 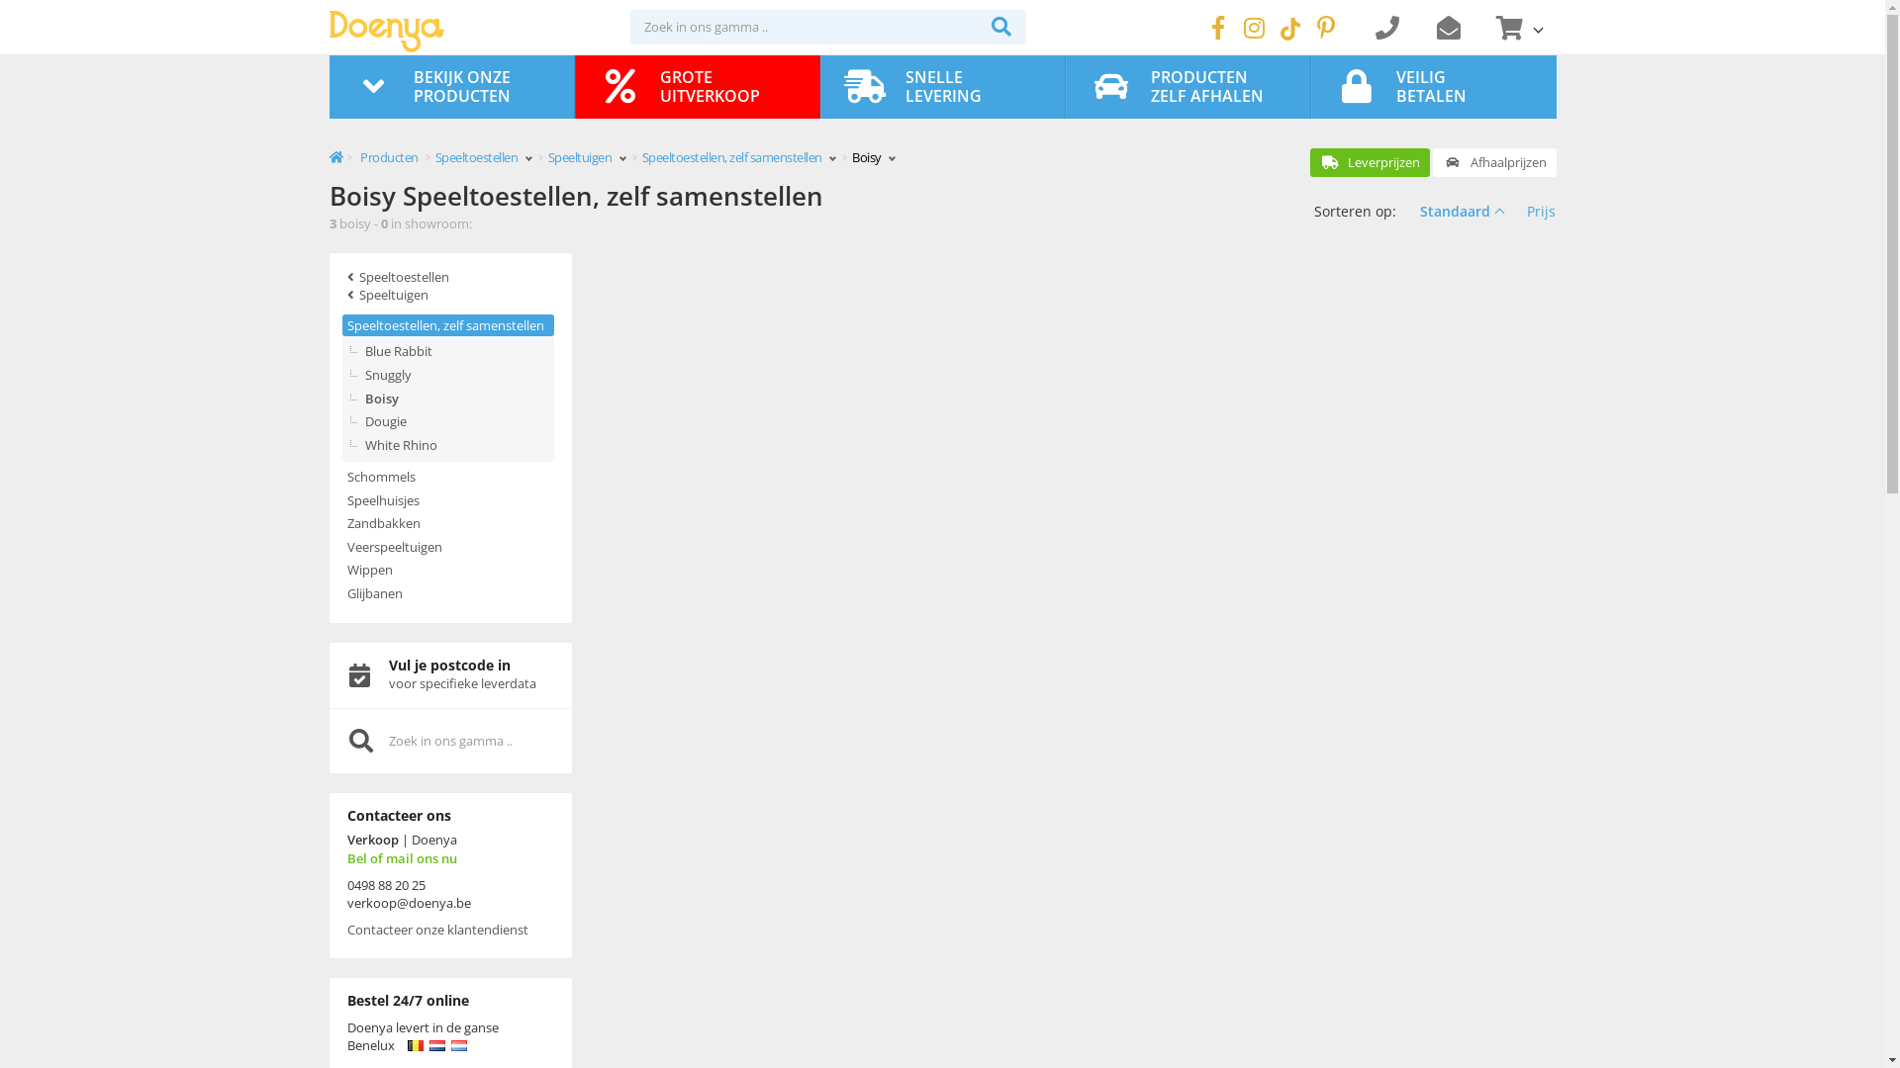 What do you see at coordinates (390, 157) in the screenshot?
I see `Producten` at bounding box center [390, 157].